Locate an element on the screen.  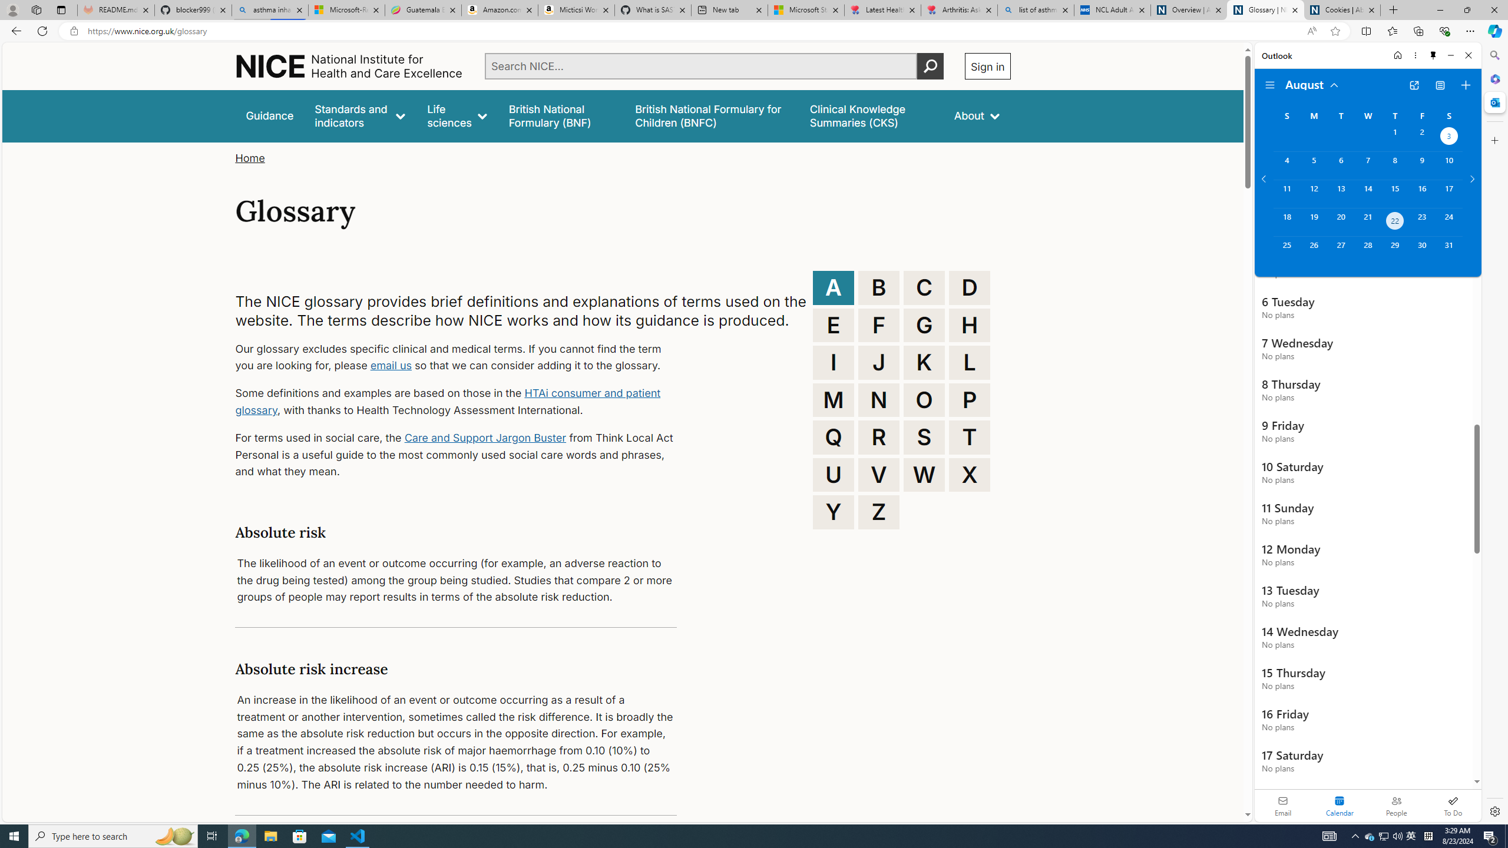
Create event is located at coordinates (1466, 85).